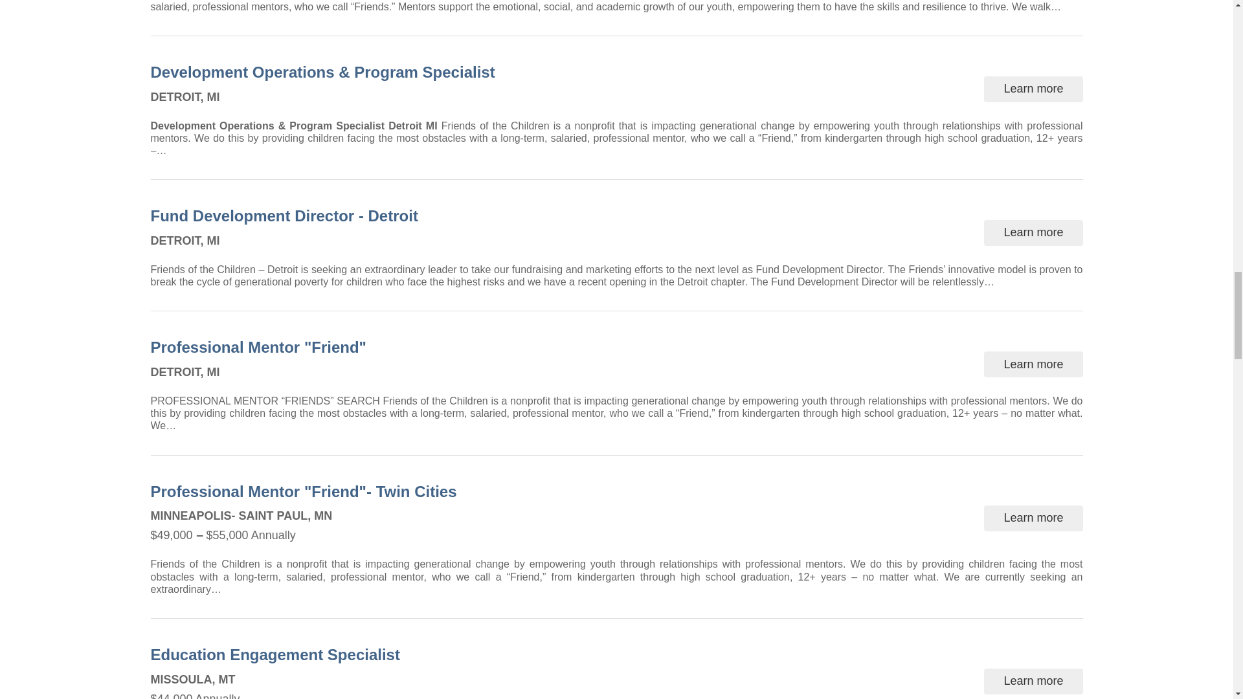 The height and width of the screenshot is (699, 1243). What do you see at coordinates (263, 348) in the screenshot?
I see `Professional Mentor "Friend"` at bounding box center [263, 348].